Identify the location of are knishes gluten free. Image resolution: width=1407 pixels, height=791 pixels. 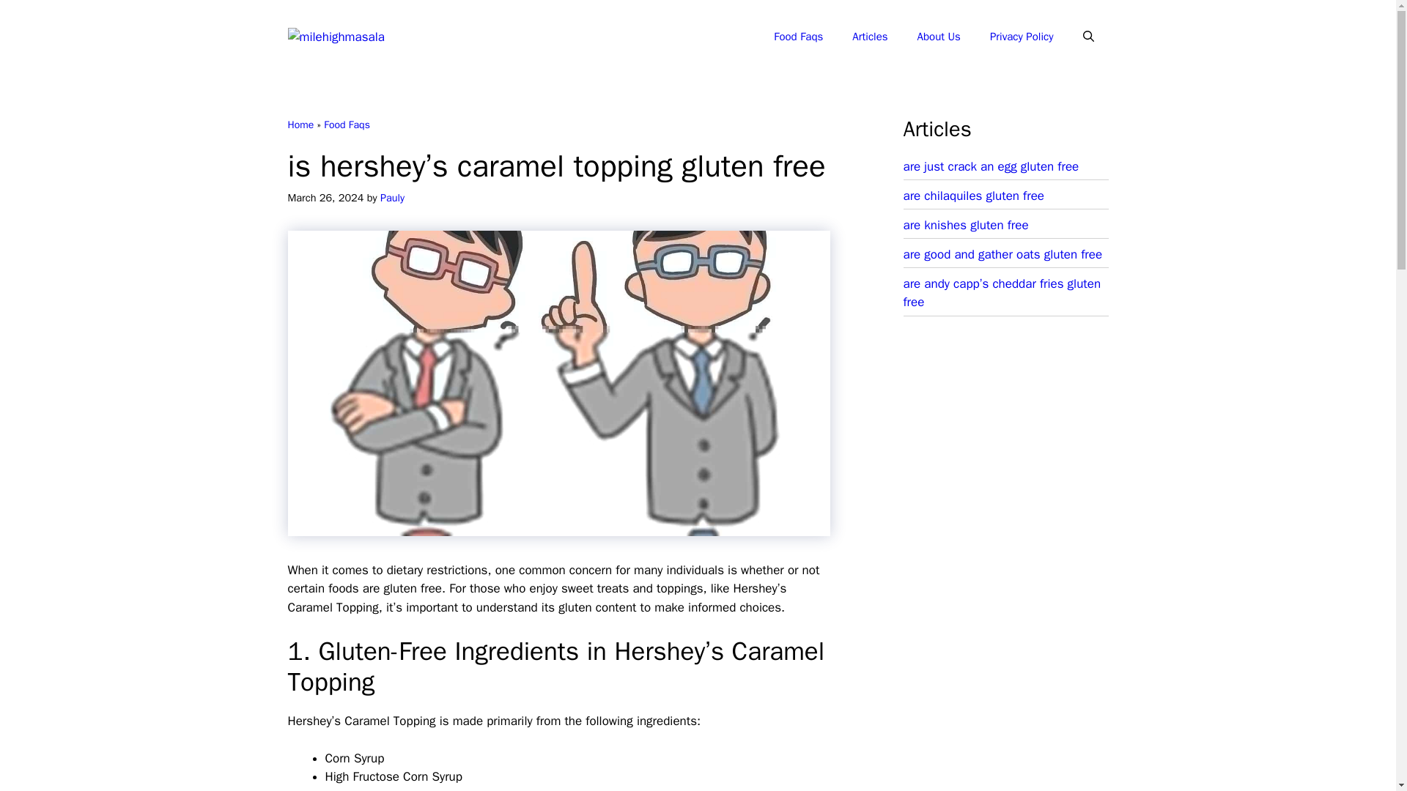
(966, 225).